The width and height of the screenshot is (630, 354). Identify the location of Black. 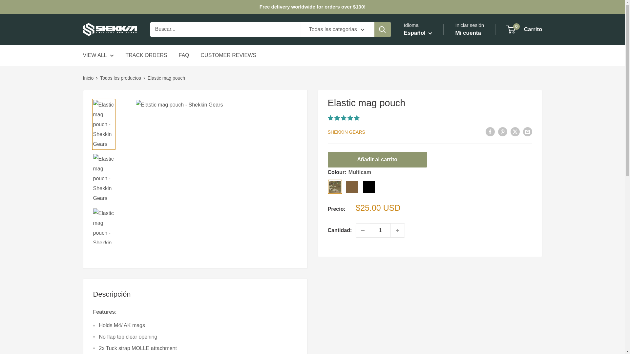
(369, 187).